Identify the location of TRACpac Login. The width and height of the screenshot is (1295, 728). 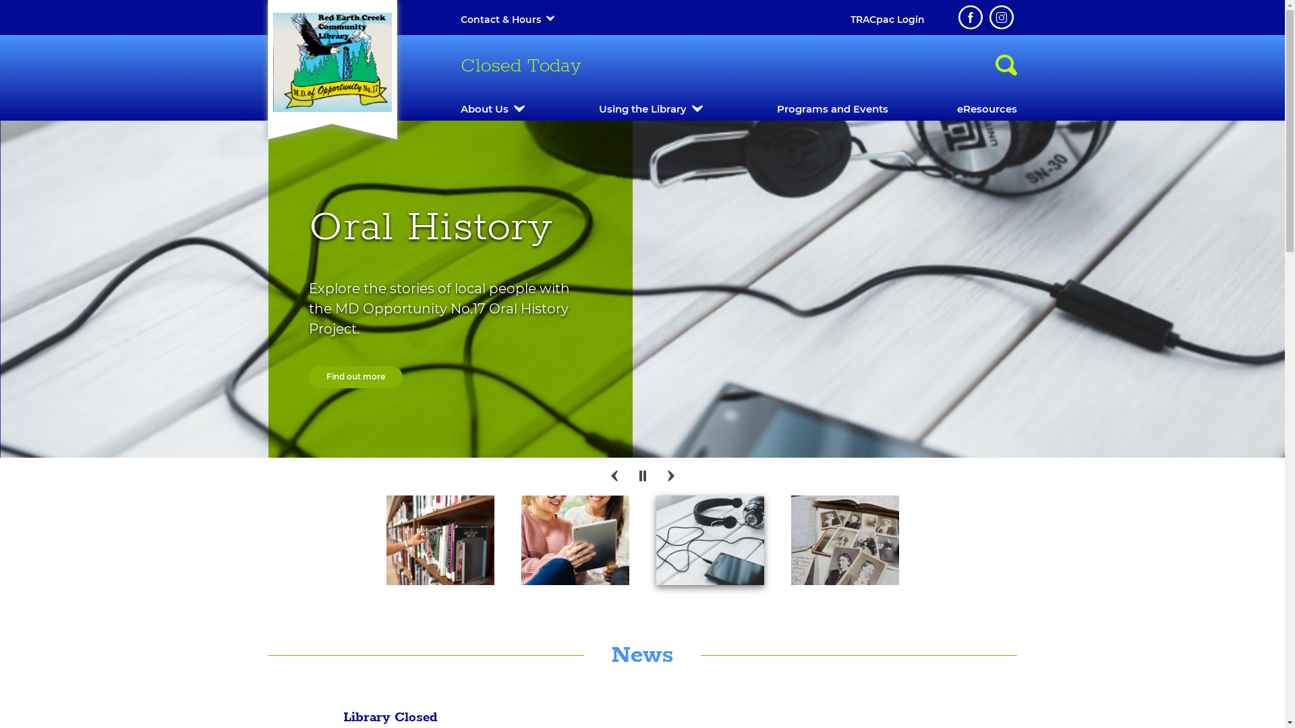
(887, 20).